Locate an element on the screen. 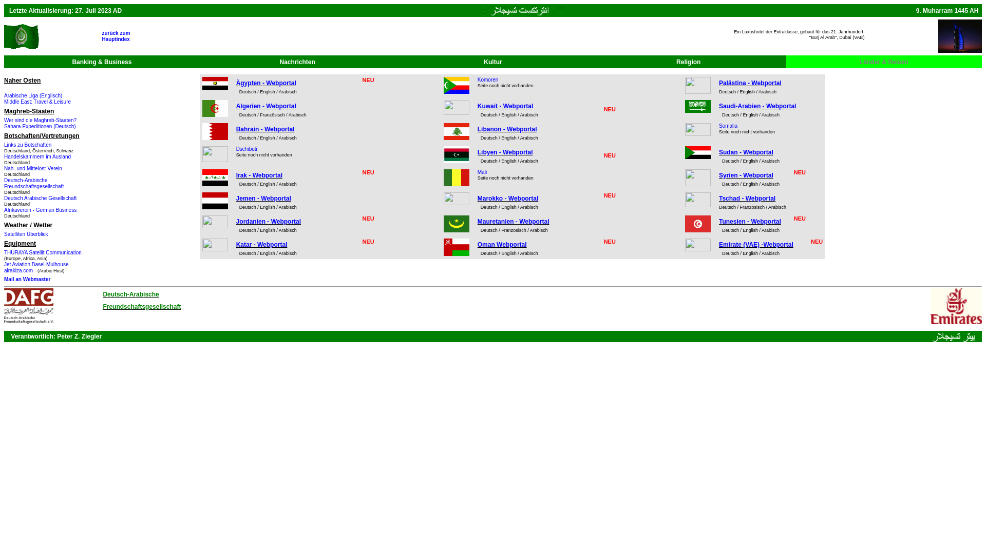 This screenshot has height=554, width=986. Deutsch Arabische Gesellschaft is located at coordinates (40, 198).